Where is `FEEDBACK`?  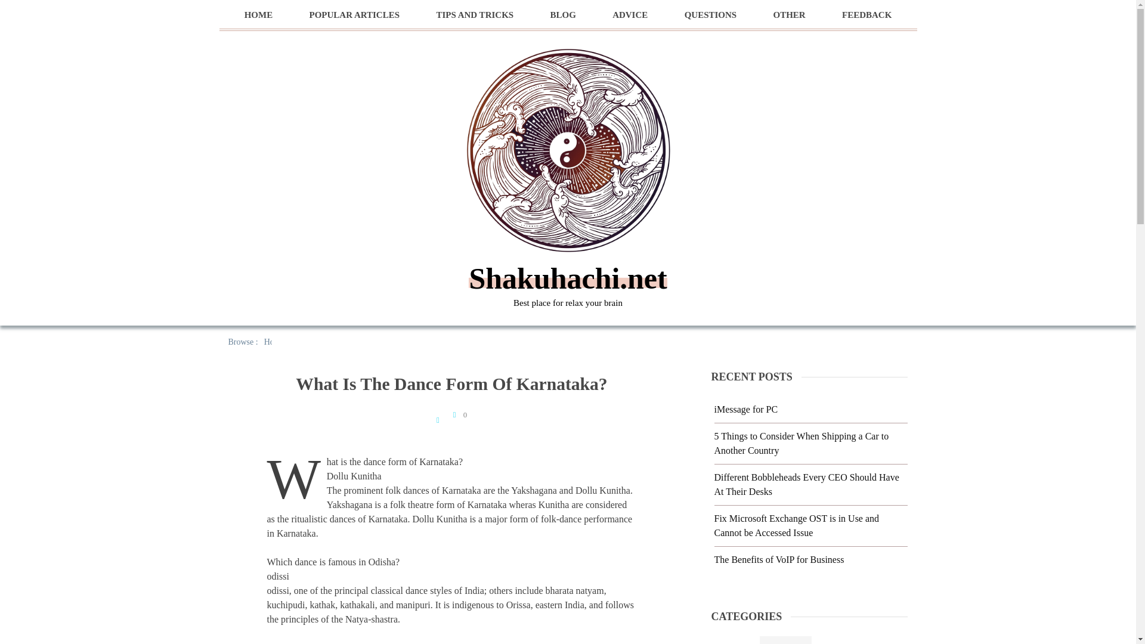
FEEDBACK is located at coordinates (867, 15).